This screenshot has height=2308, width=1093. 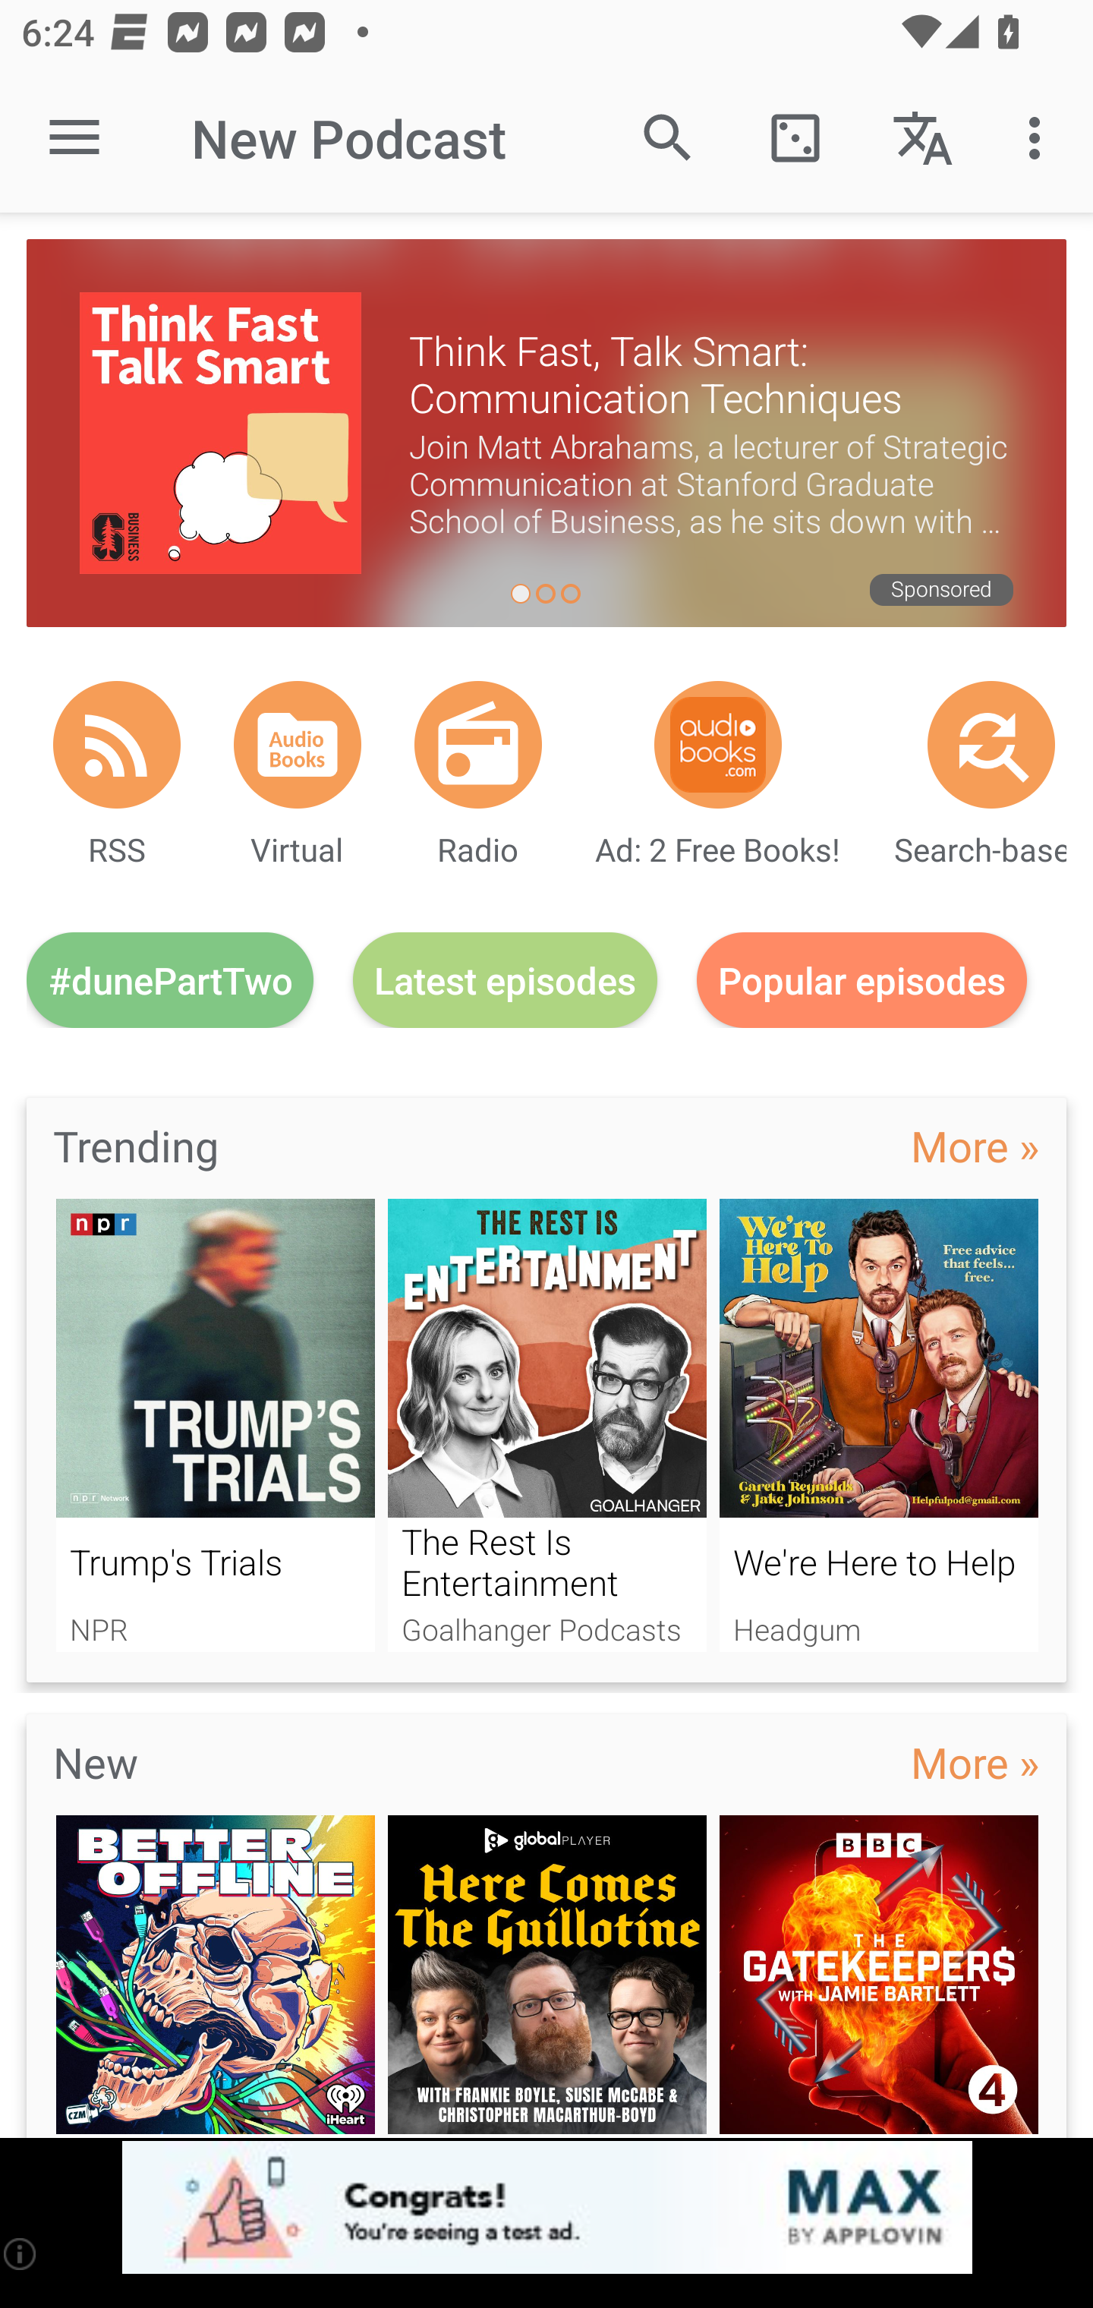 I want to click on Popular episodes, so click(x=862, y=979).